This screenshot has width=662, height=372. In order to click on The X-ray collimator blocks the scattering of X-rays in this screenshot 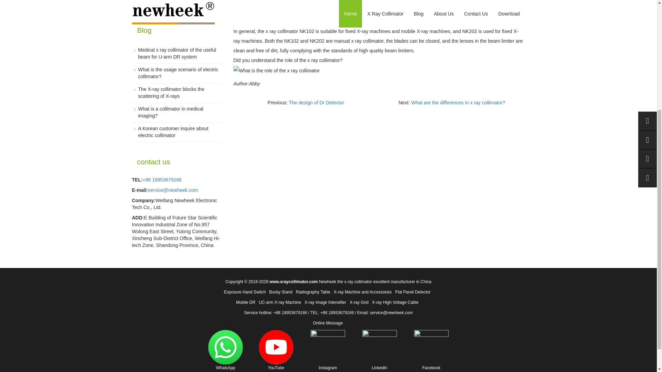, I will do `click(171, 92)`.